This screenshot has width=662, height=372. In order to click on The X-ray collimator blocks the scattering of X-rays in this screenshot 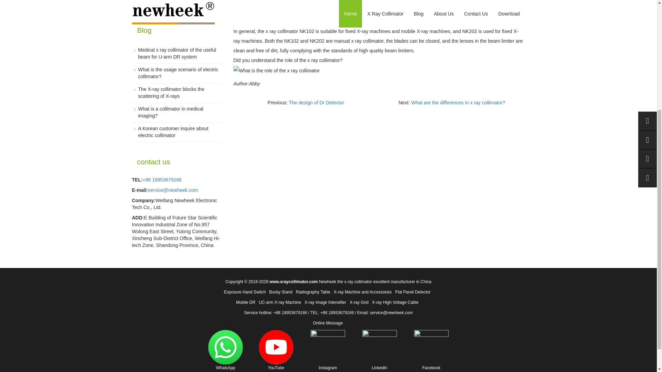, I will do `click(171, 92)`.